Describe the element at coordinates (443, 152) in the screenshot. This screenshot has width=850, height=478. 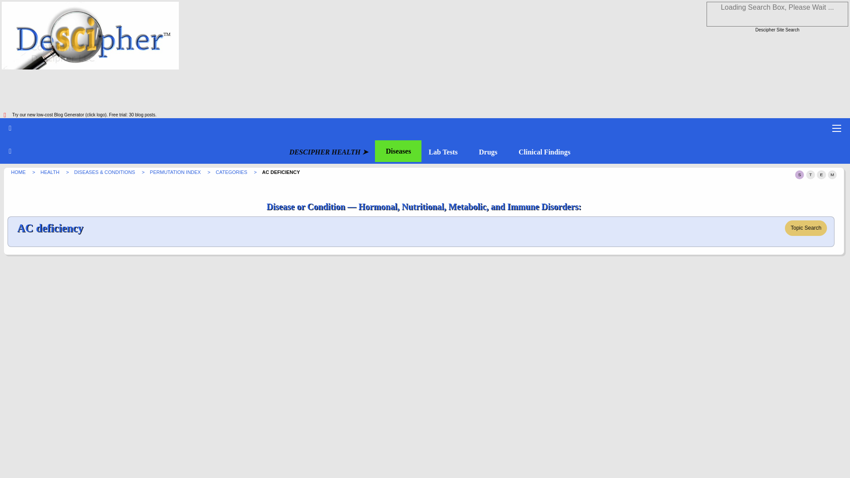
I see `Lab Tests` at that location.